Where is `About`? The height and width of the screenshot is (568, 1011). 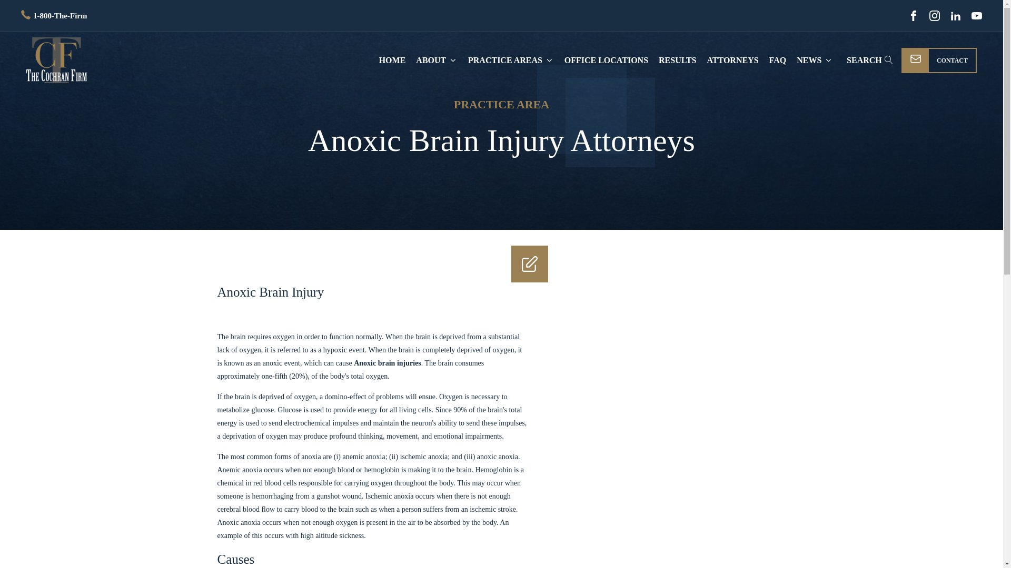
About is located at coordinates (437, 60).